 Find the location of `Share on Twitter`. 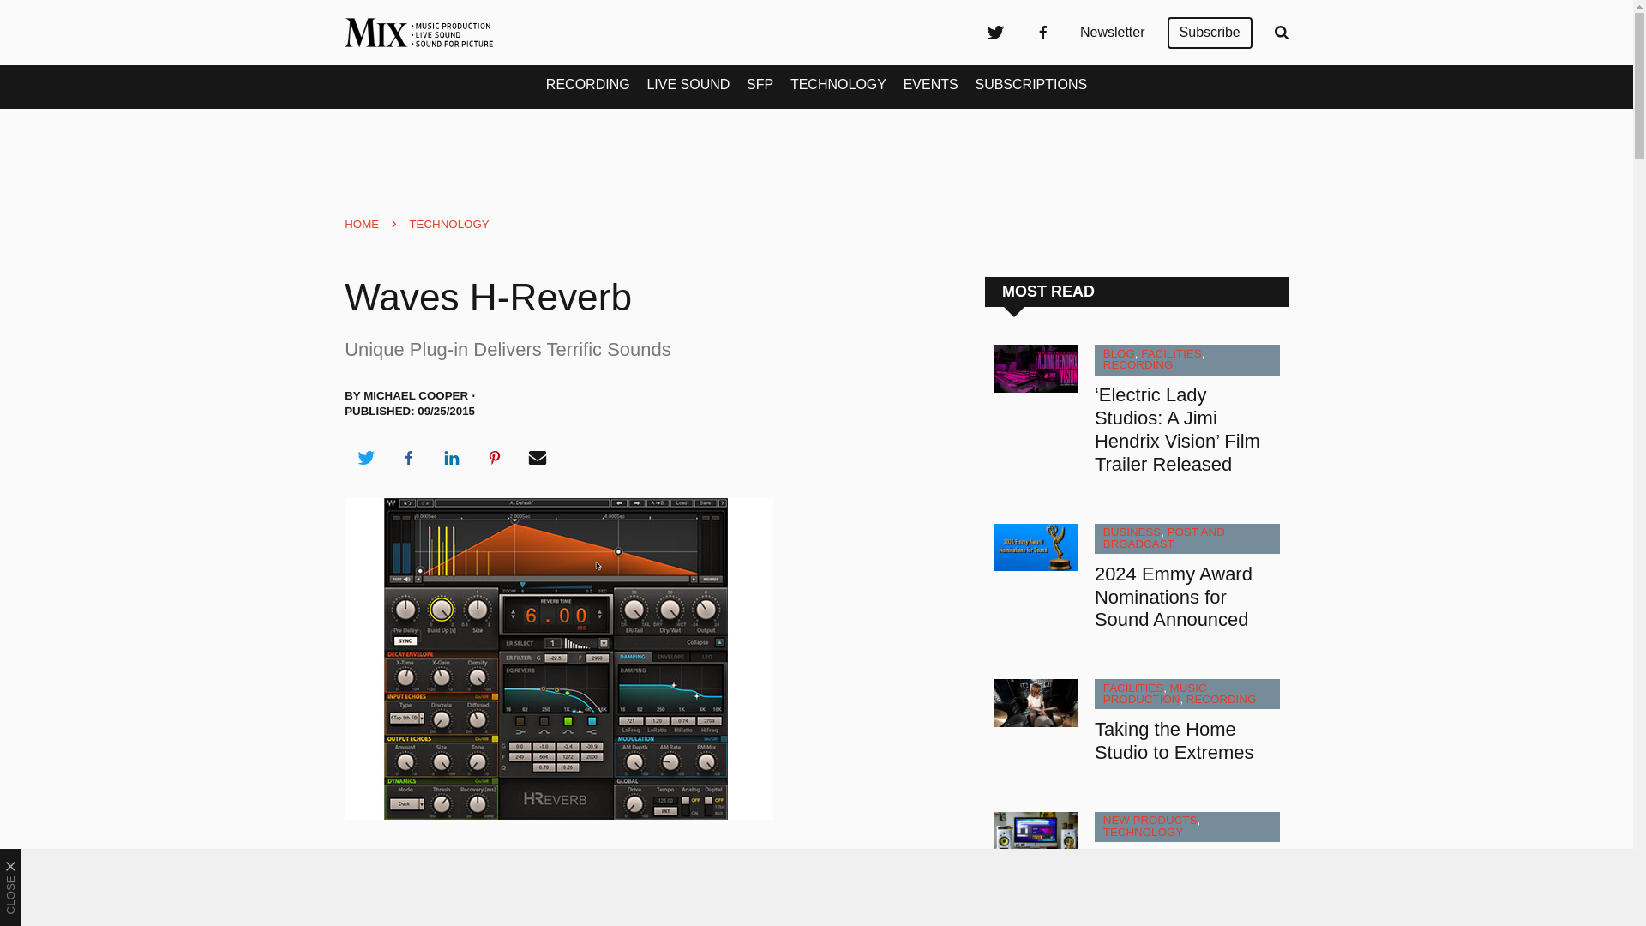

Share on Twitter is located at coordinates (365, 458).